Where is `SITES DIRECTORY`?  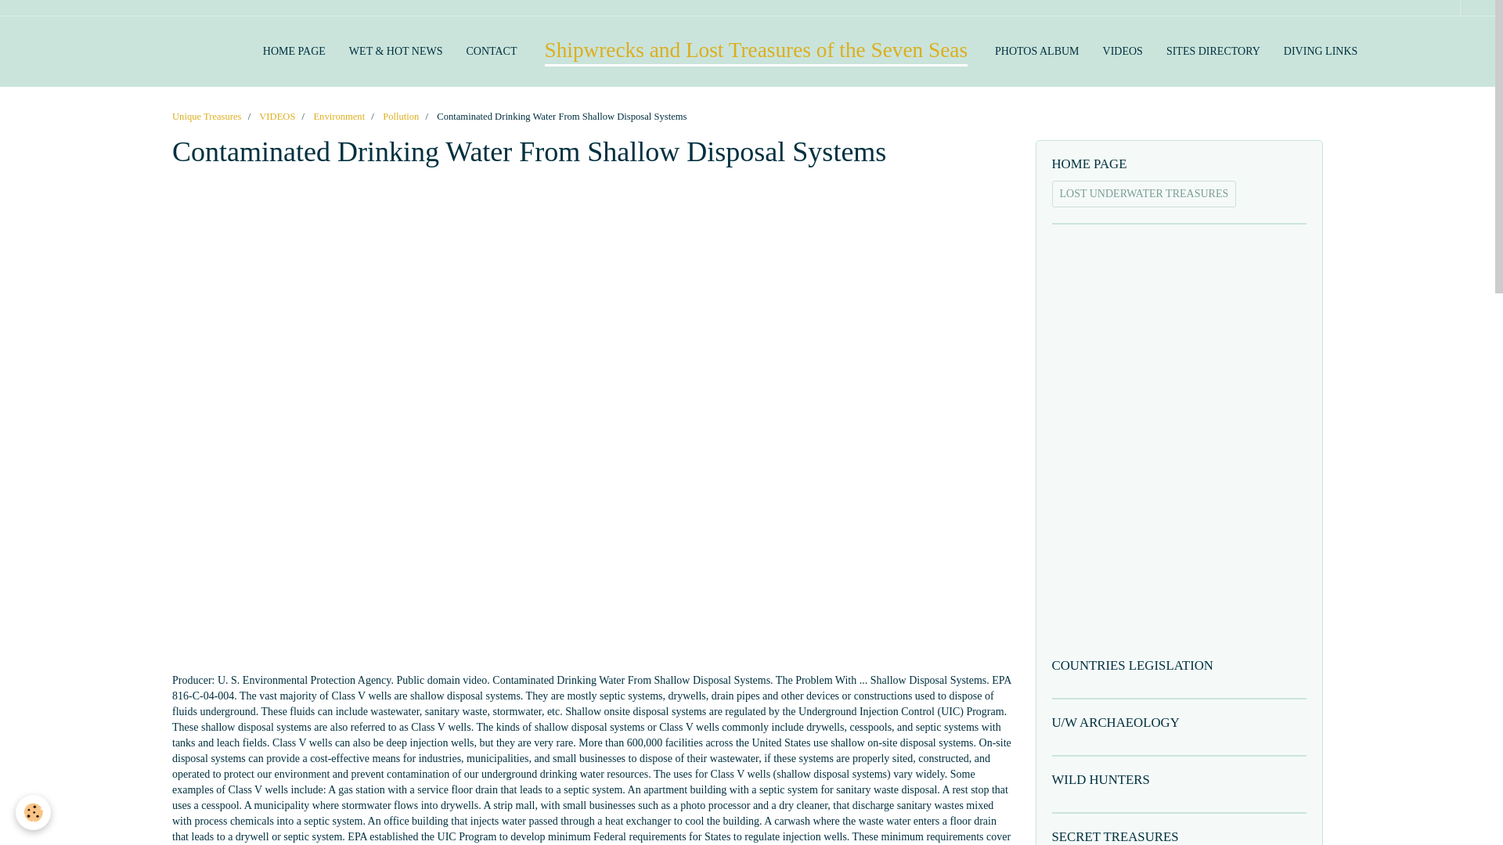
SITES DIRECTORY is located at coordinates (1213, 52).